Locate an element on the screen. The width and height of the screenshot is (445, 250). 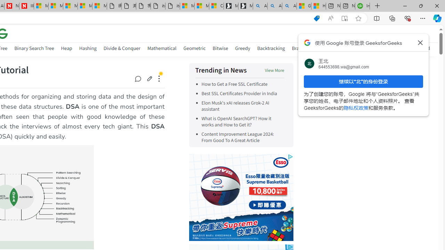
This site has coupons! Shopping in Microsoft Edge is located at coordinates (316, 18).